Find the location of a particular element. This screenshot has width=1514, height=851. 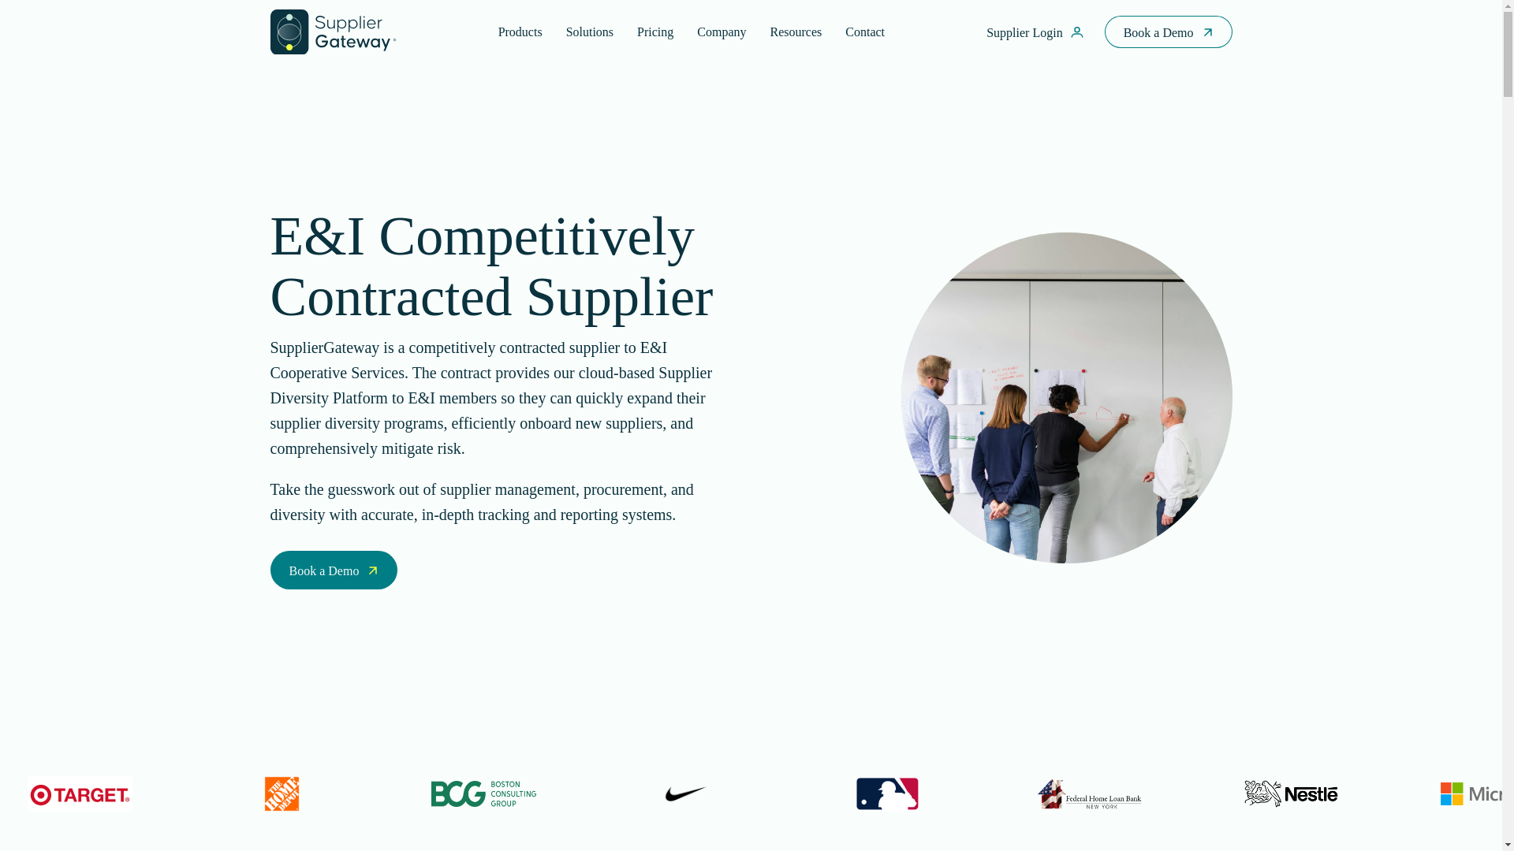

Supplier Login is located at coordinates (1036, 32).